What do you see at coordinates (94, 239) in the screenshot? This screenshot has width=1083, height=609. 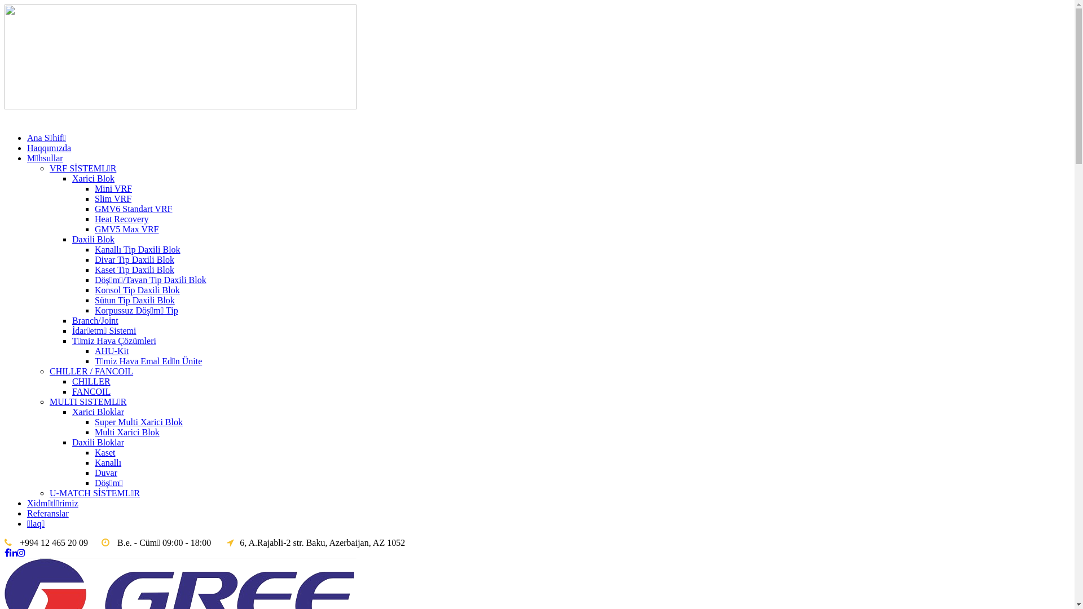 I see `Daxili Blok` at bounding box center [94, 239].